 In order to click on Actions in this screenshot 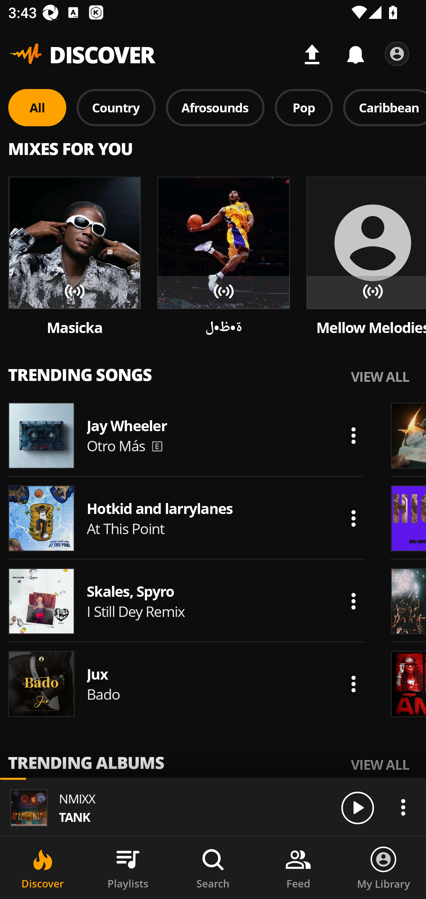, I will do `click(403, 807)`.